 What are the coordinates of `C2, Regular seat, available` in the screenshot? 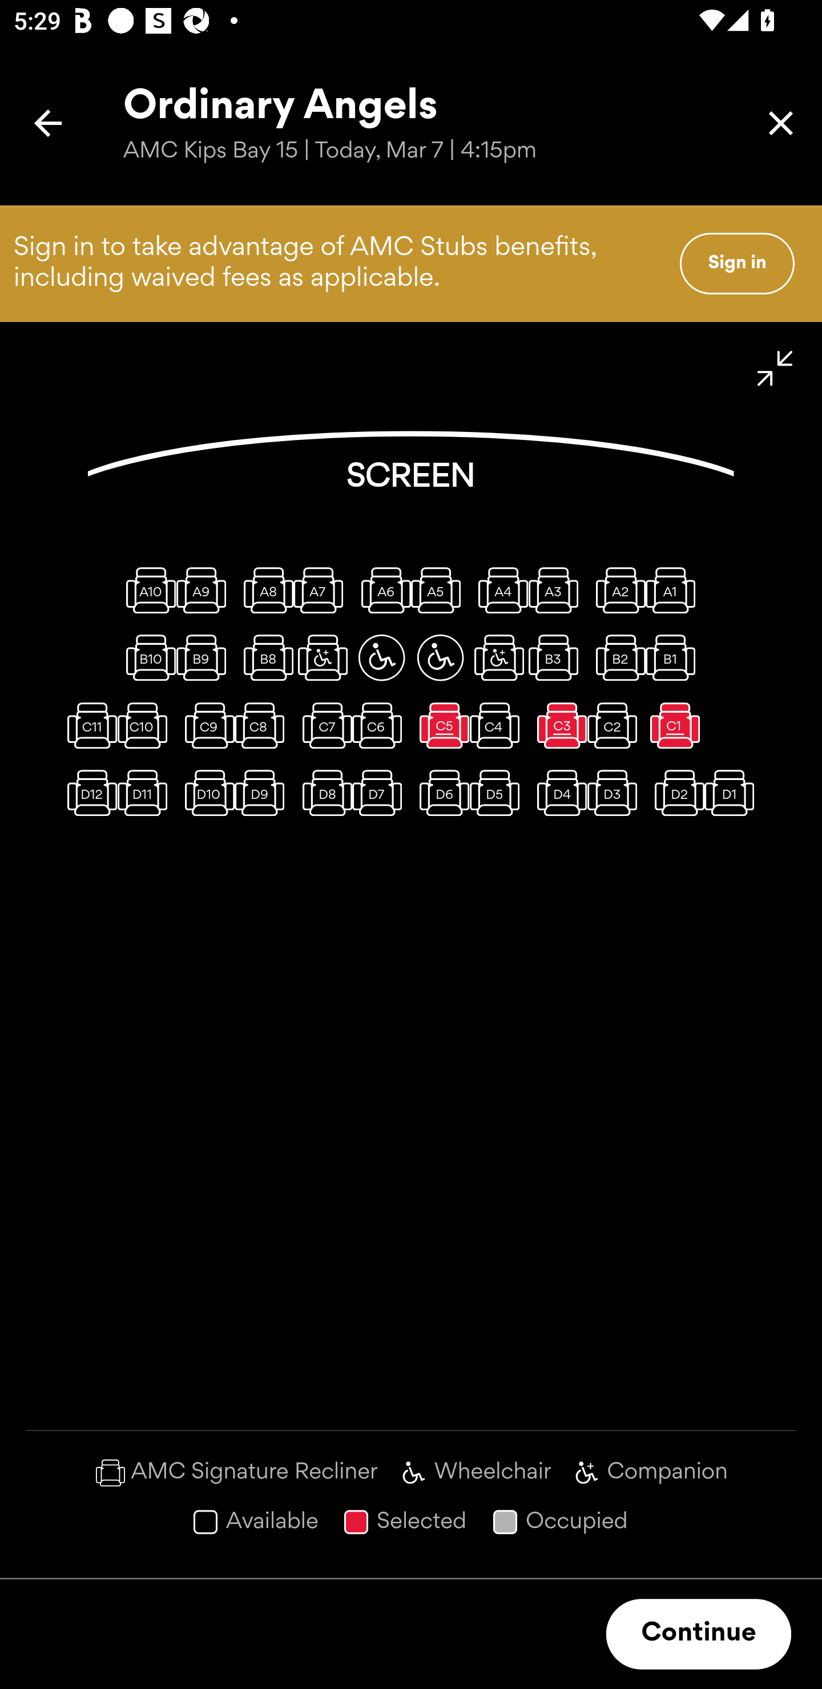 It's located at (616, 725).